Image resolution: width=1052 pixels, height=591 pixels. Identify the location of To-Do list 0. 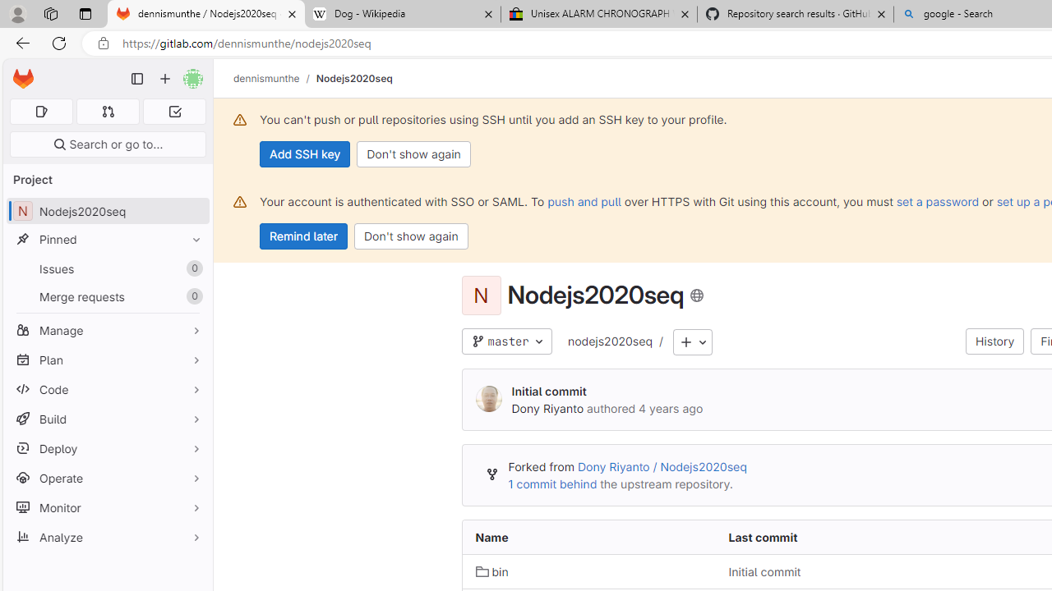
(174, 112).